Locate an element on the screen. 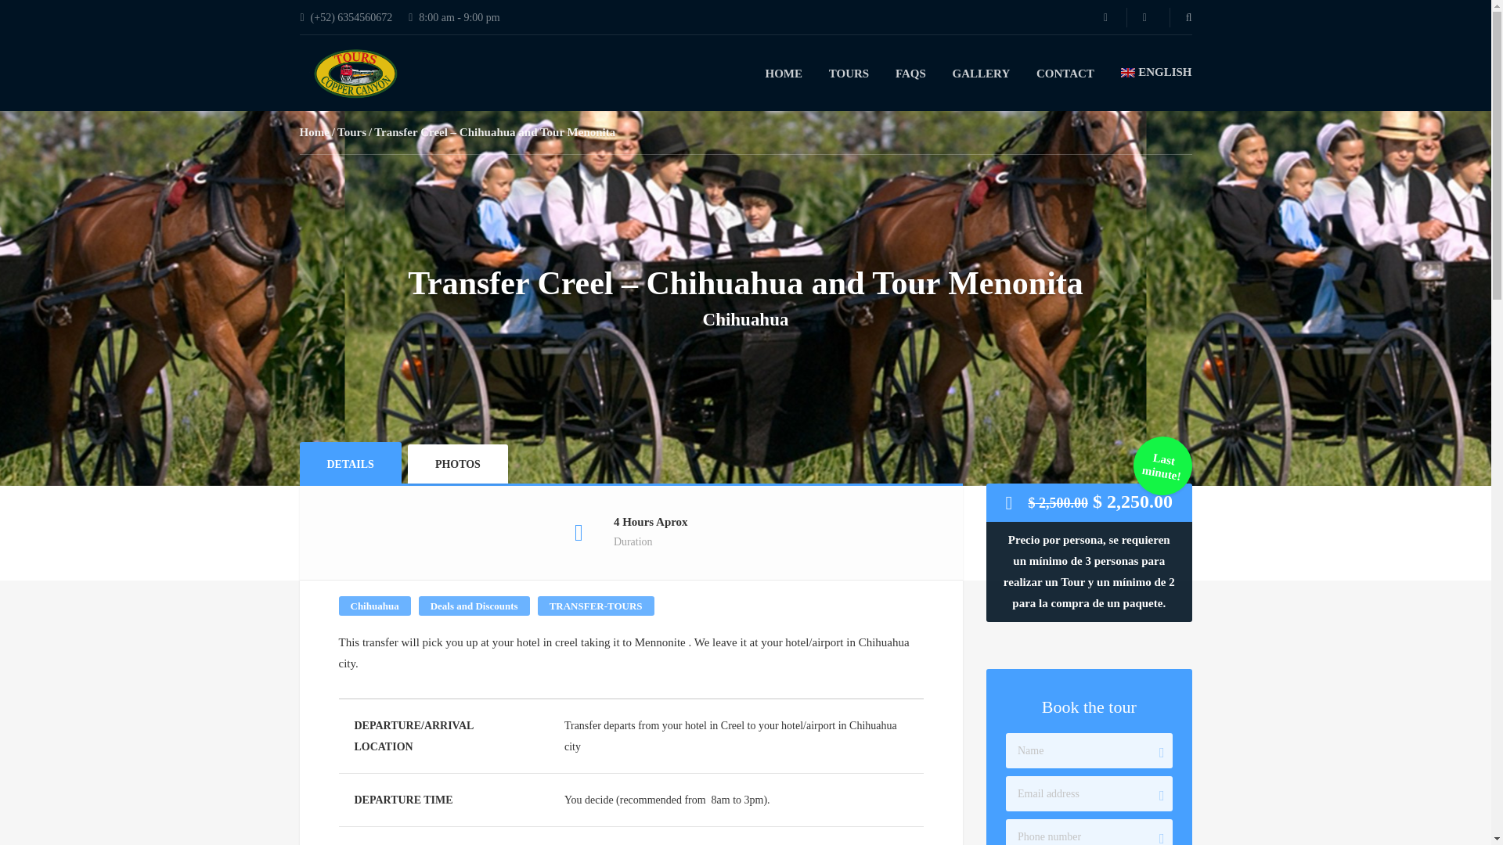  HOME is located at coordinates (784, 74).